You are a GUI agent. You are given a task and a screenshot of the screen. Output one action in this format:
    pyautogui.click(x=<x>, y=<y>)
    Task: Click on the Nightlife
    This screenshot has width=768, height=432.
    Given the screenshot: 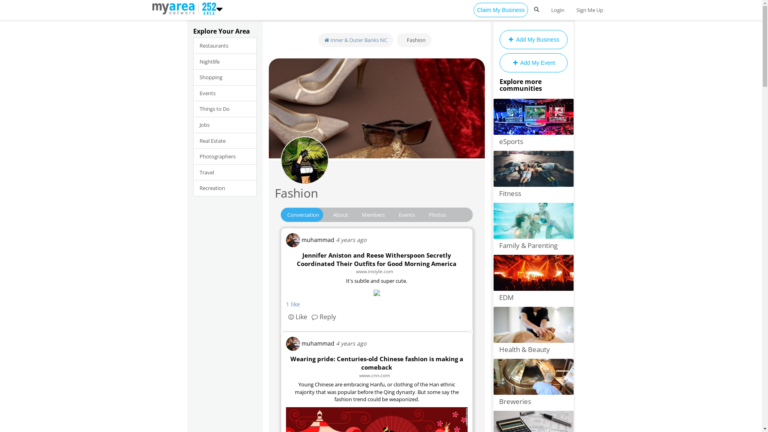 What is the action you would take?
    pyautogui.click(x=225, y=62)
    